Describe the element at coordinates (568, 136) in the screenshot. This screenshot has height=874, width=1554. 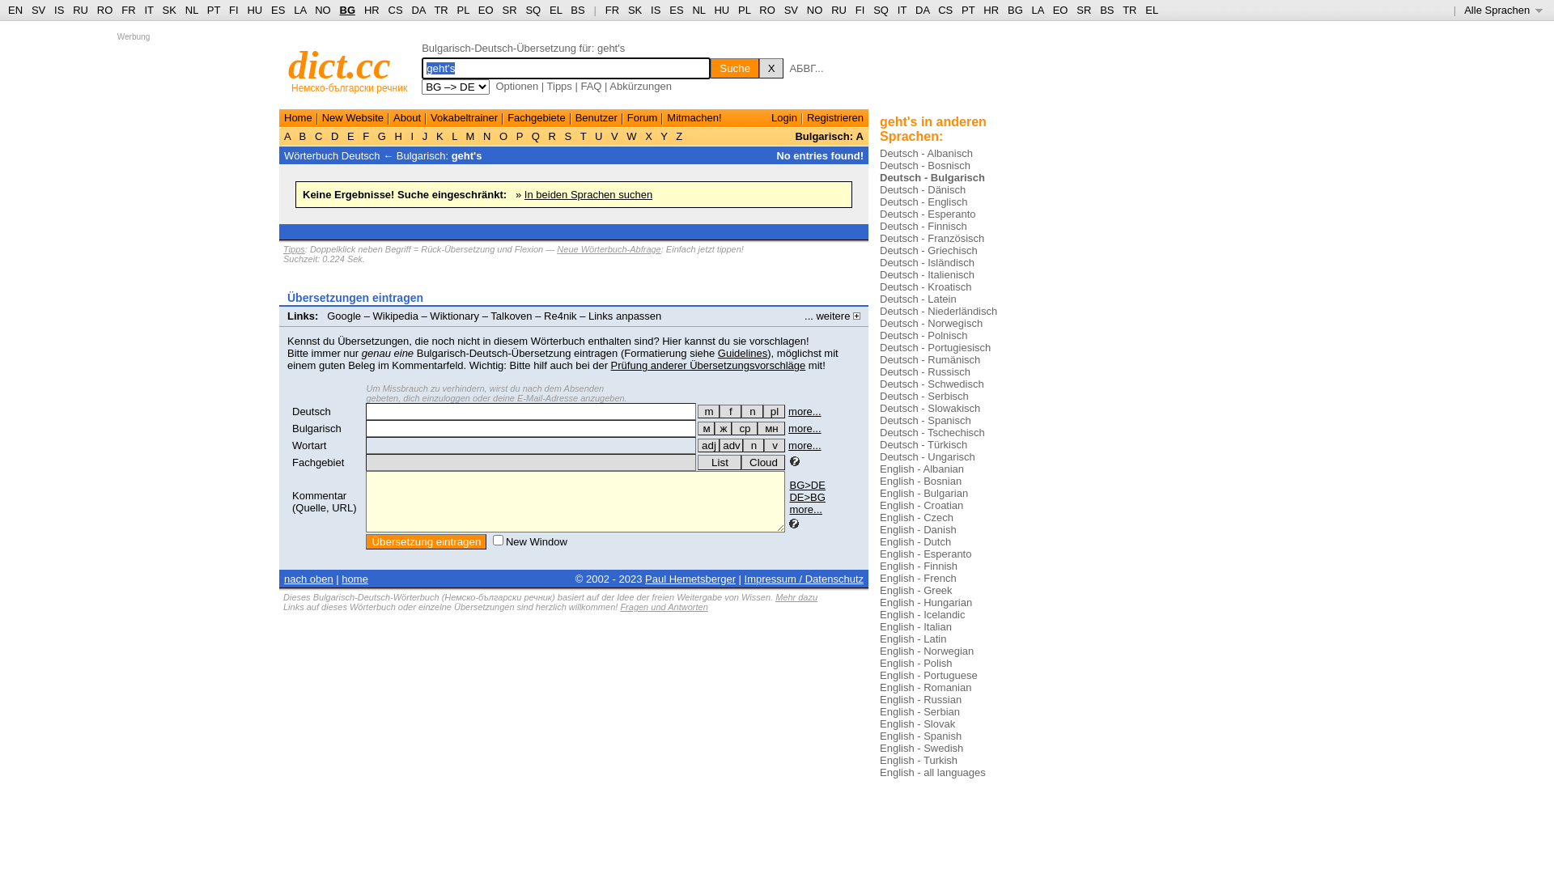
I see `S` at that location.